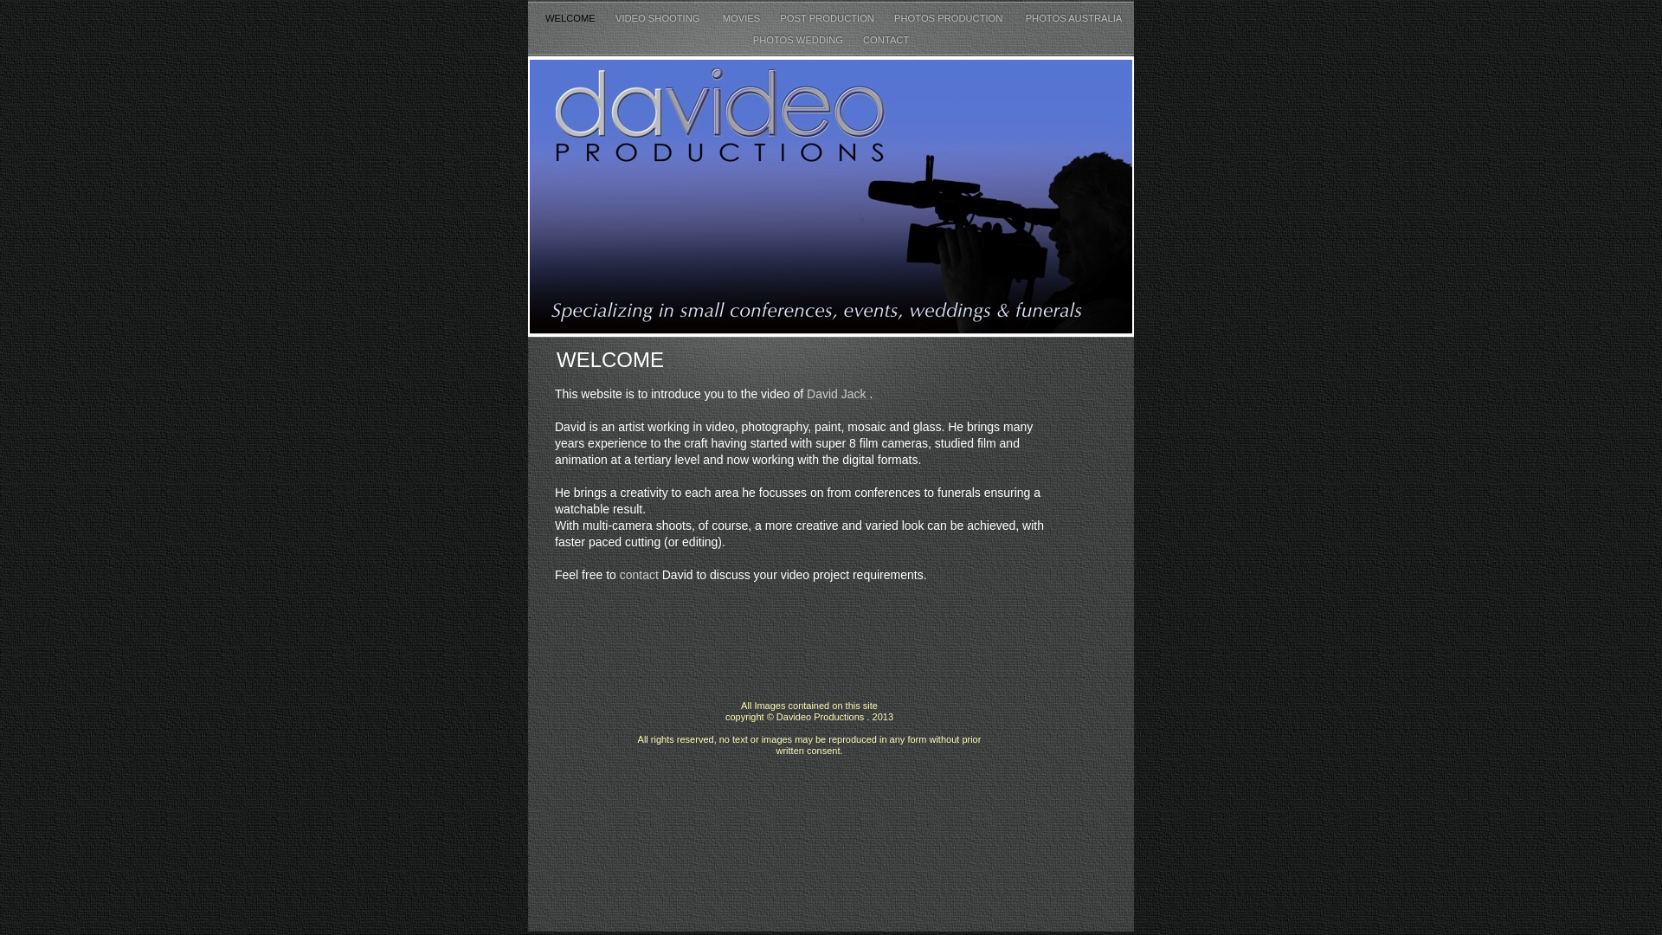  What do you see at coordinates (660, 18) in the screenshot?
I see `VIDEO SHOOTING ` at bounding box center [660, 18].